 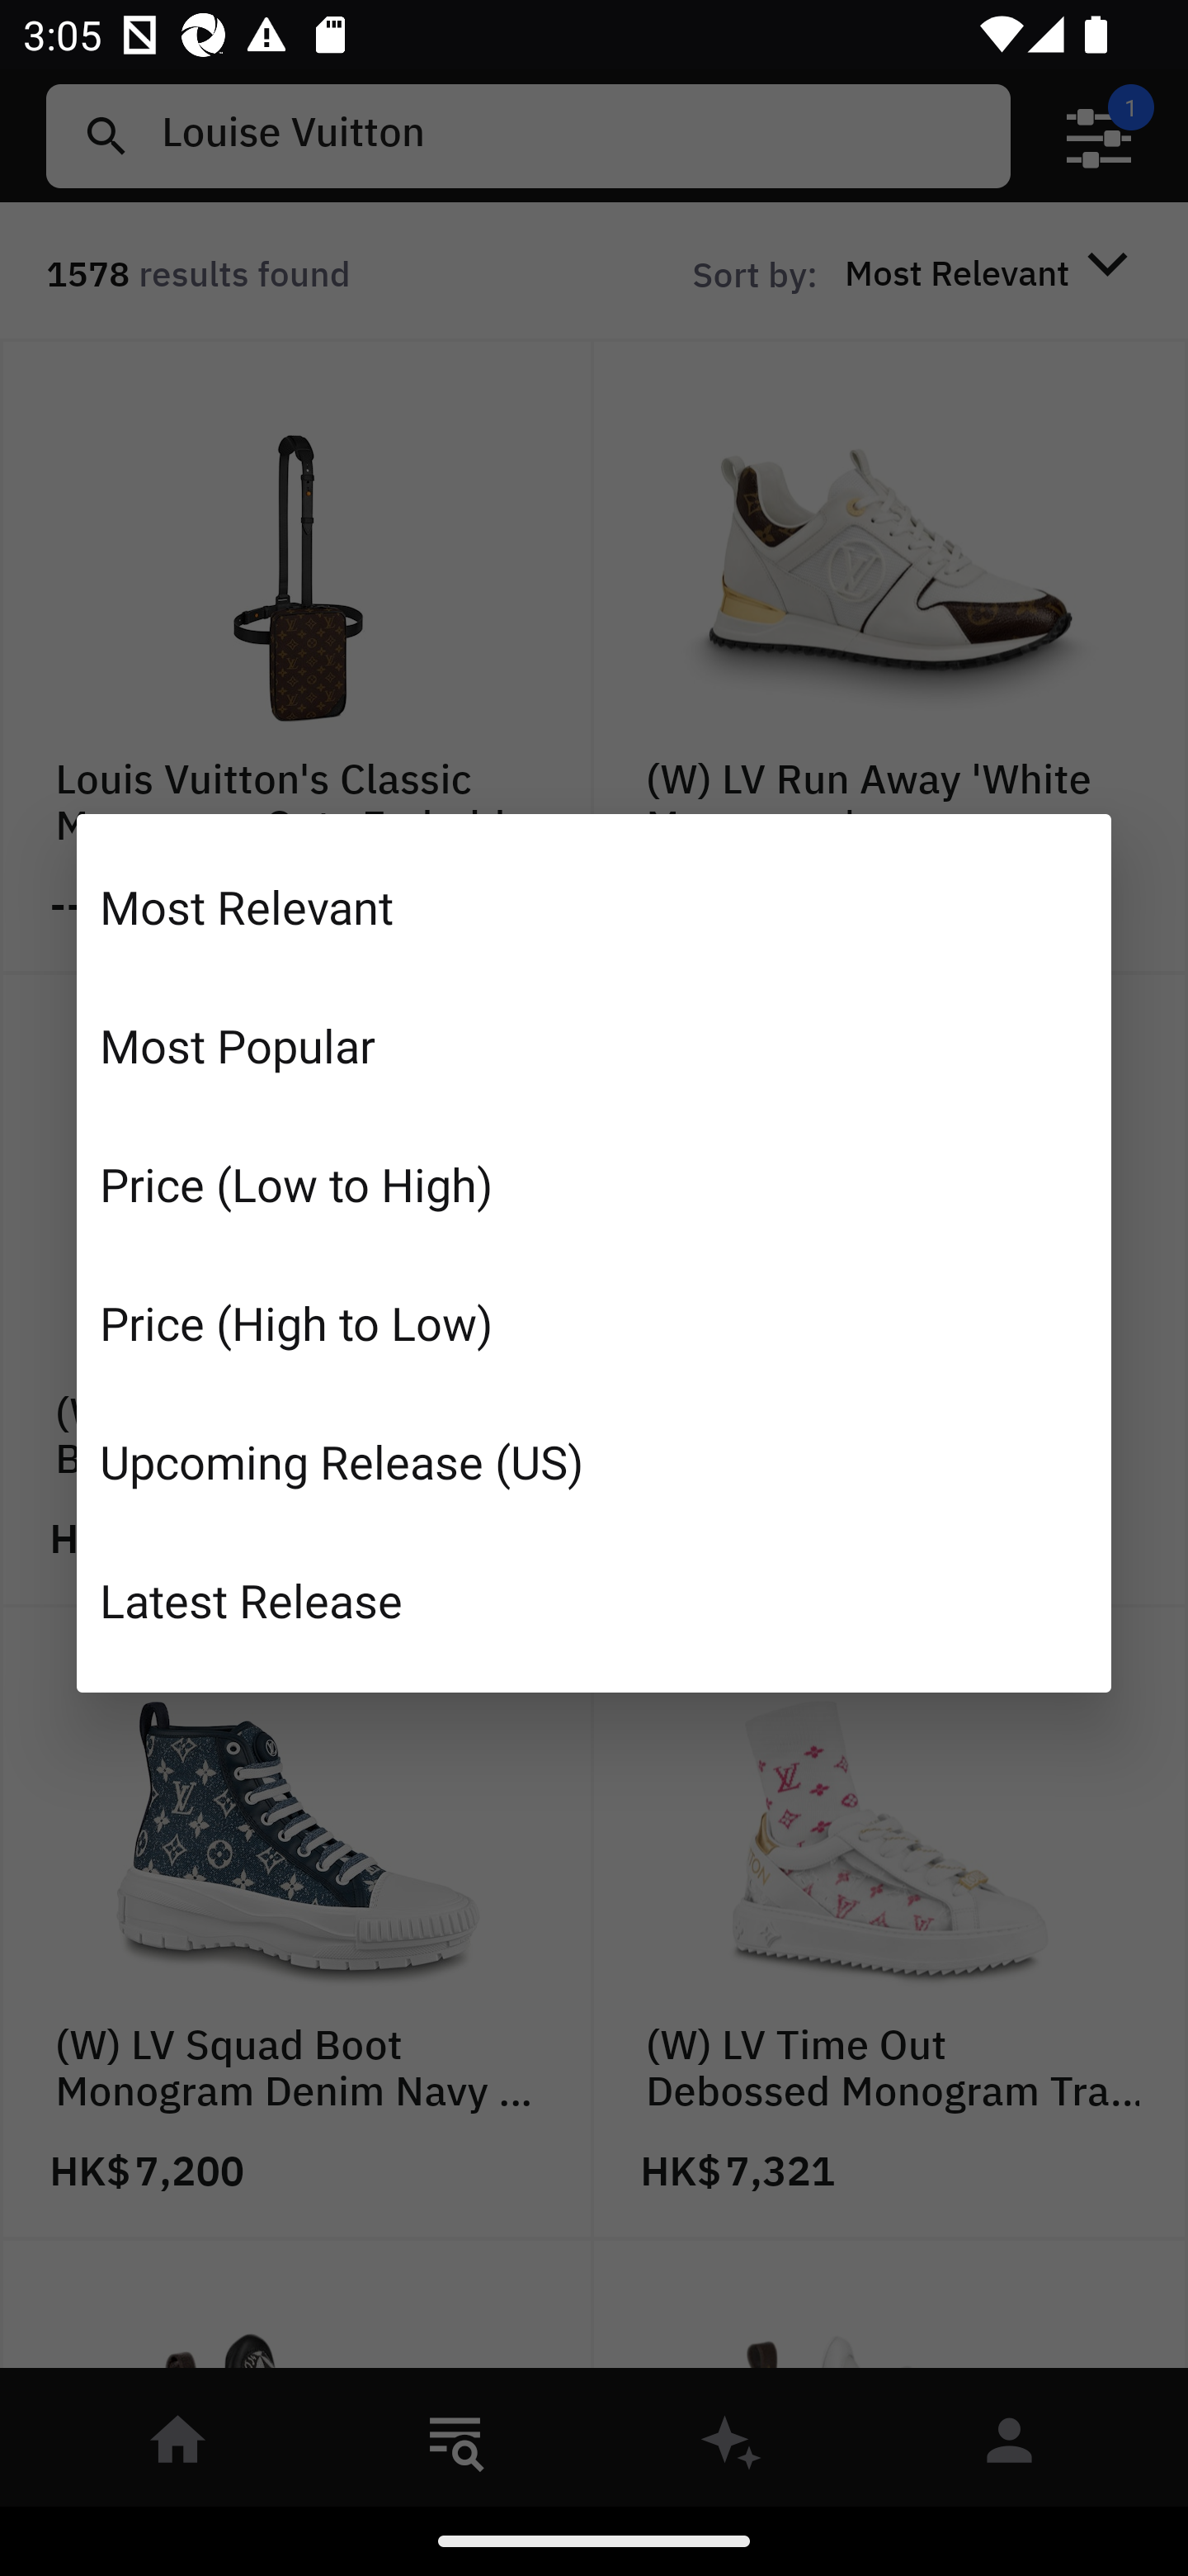 I want to click on Latest Release, so click(x=594, y=1599).